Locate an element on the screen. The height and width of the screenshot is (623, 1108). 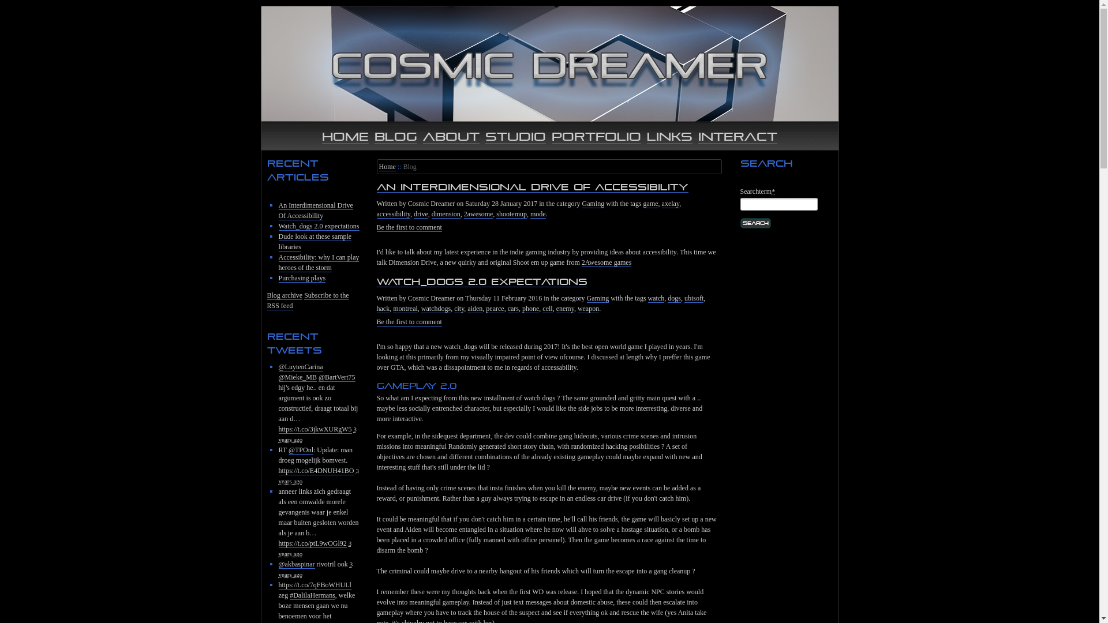
Home is located at coordinates (387, 167).